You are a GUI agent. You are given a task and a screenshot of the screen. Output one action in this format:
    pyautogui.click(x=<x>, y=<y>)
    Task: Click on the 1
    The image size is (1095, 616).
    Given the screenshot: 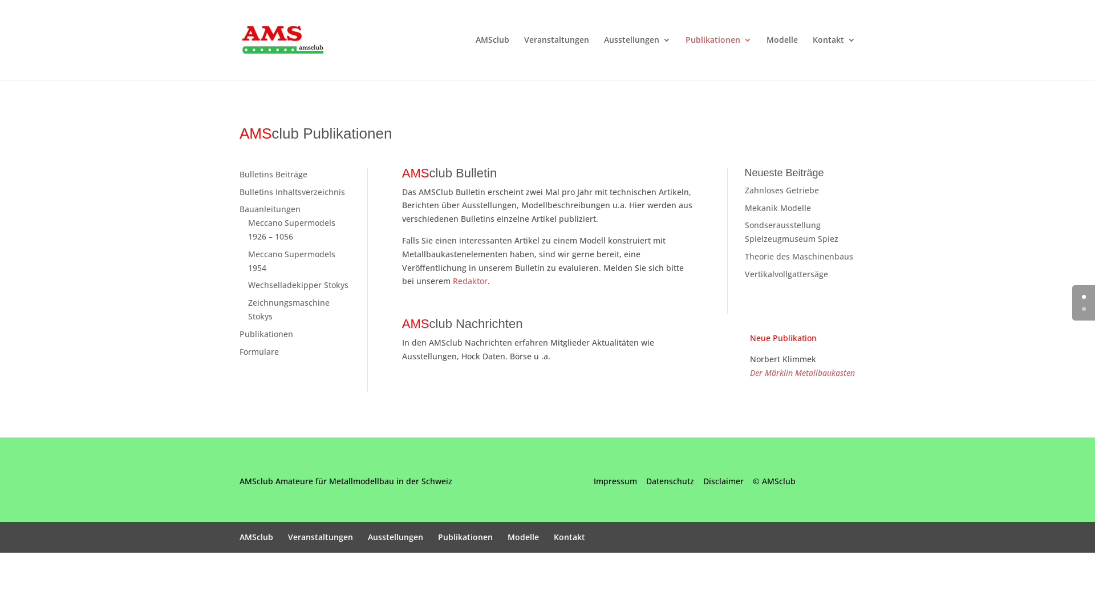 What is the action you would take?
    pyautogui.click(x=1084, y=309)
    